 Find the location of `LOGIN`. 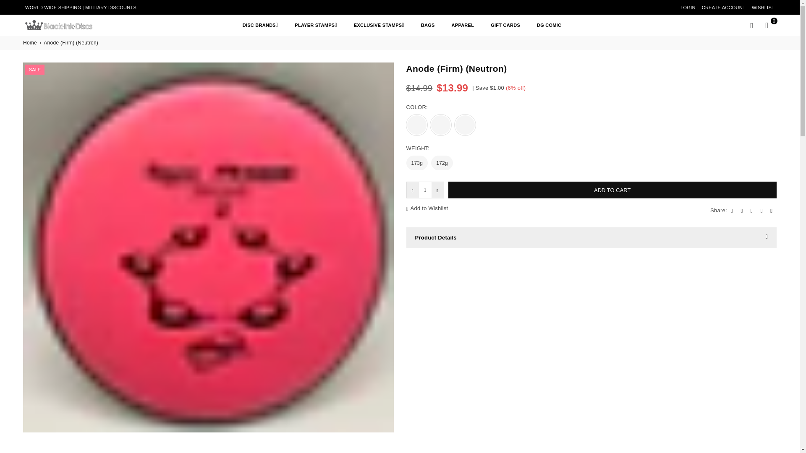

LOGIN is located at coordinates (688, 8).